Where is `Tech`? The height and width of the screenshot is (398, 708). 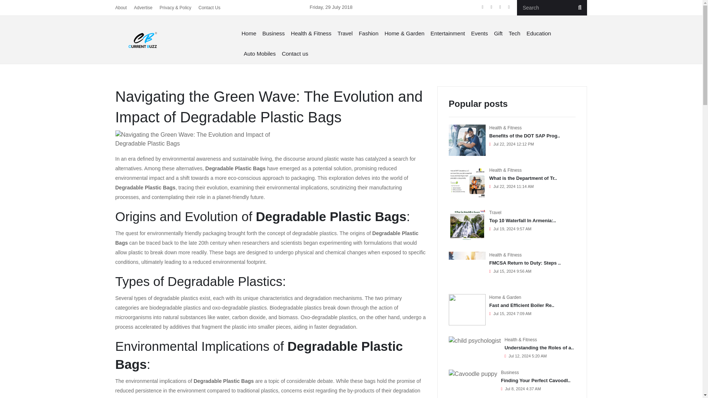
Tech is located at coordinates (515, 33).